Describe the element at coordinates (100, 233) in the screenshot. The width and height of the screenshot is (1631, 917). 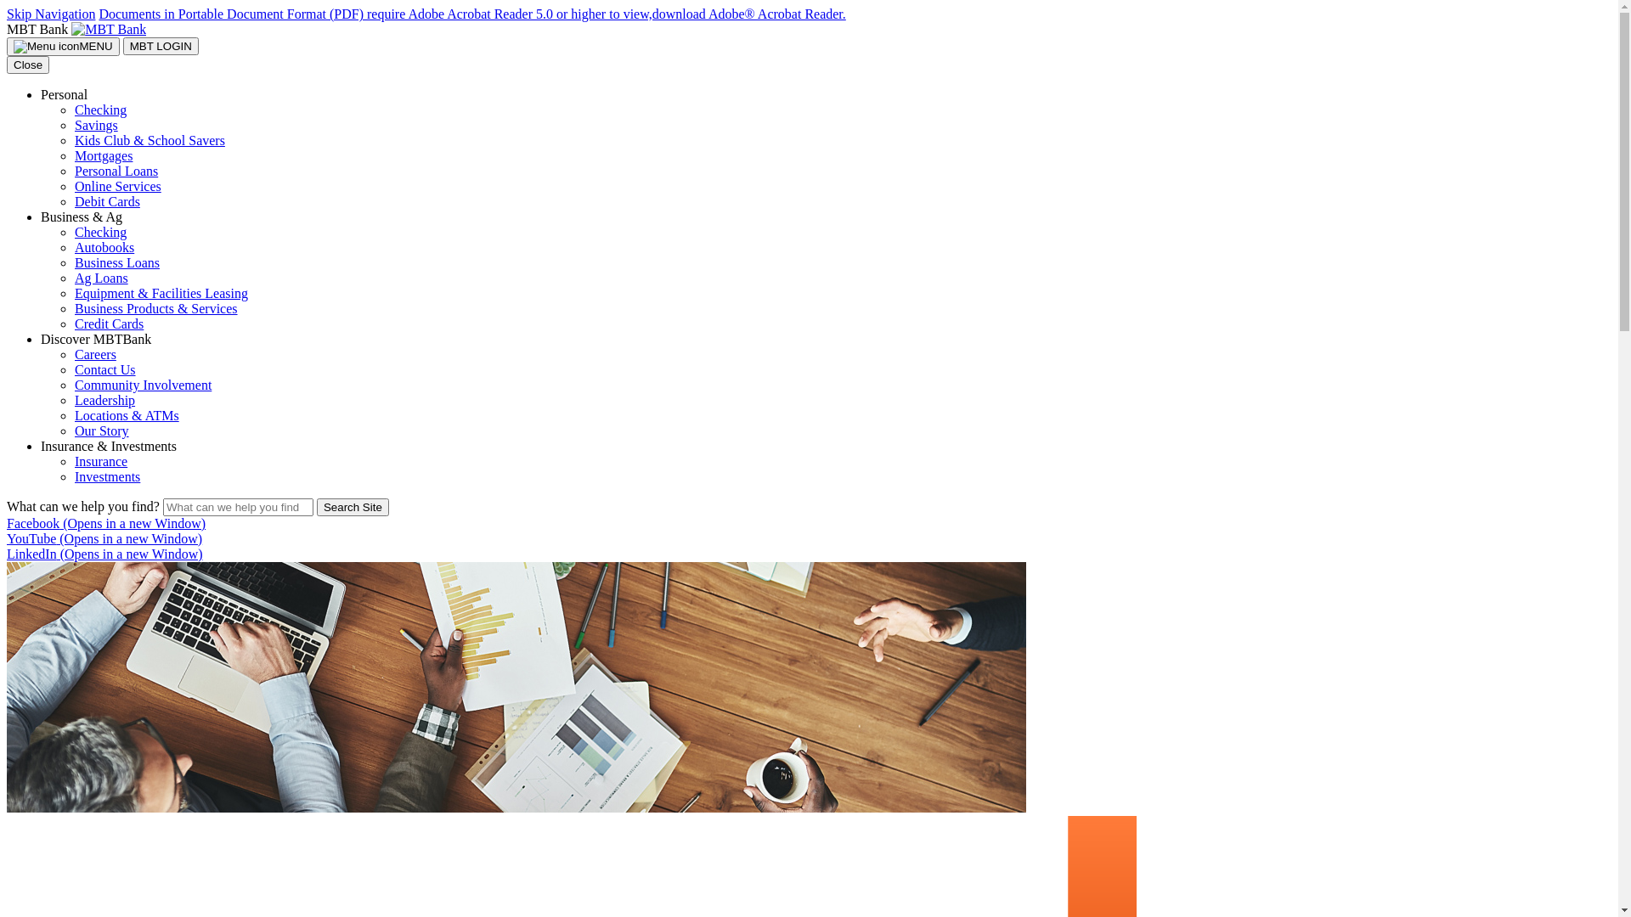
I see `Checking` at that location.